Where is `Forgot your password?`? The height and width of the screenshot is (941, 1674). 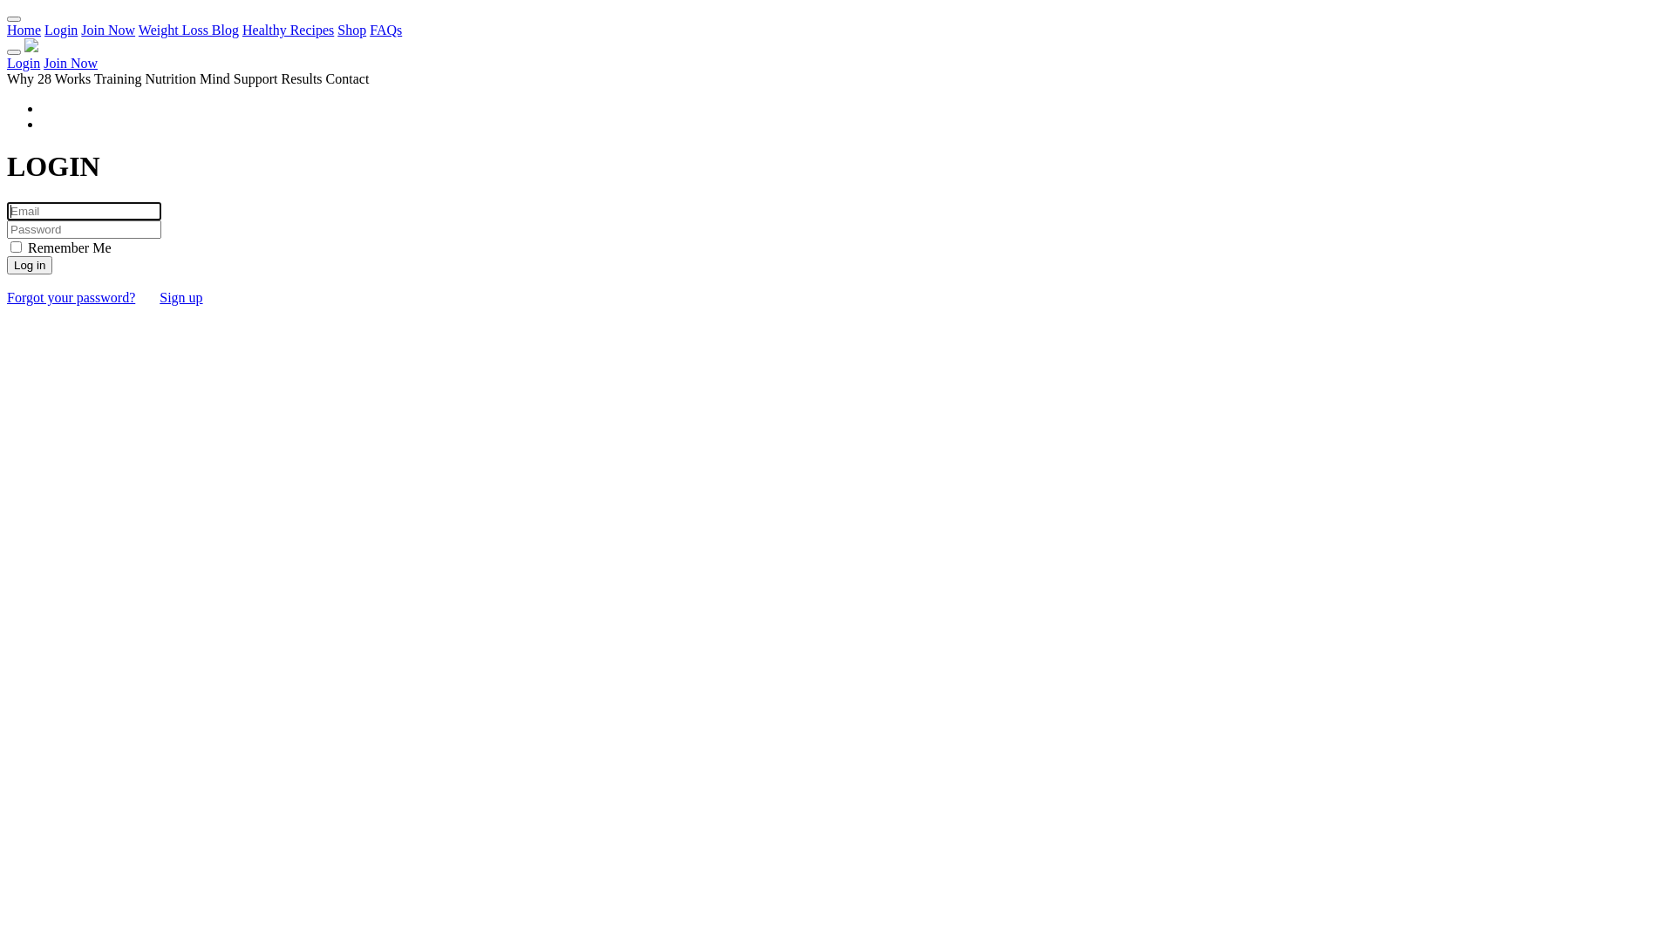 Forgot your password? is located at coordinates (71, 298).